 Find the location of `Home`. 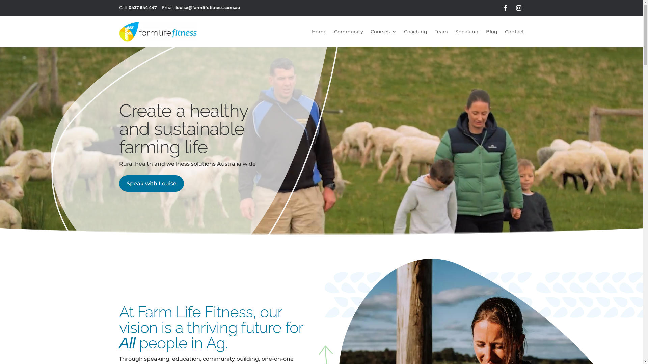

Home is located at coordinates (319, 32).